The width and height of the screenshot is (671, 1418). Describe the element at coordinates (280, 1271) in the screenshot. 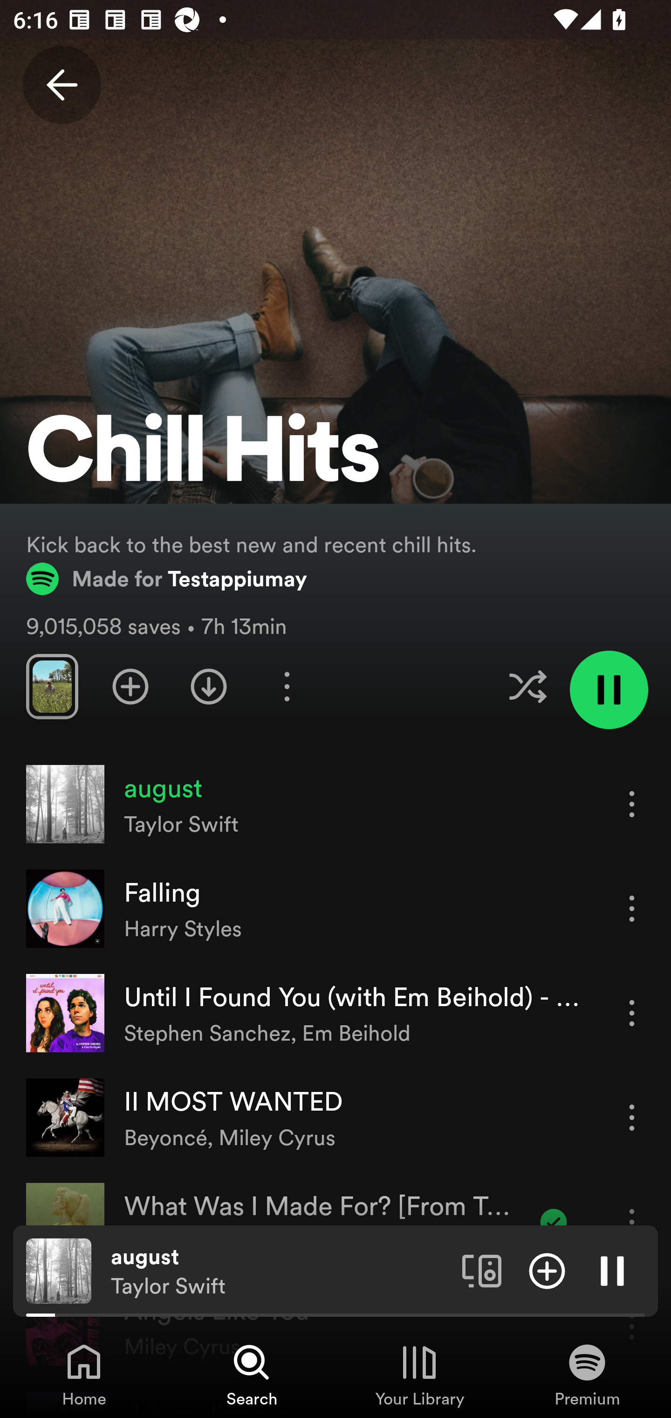

I see `august Taylor Swift` at that location.